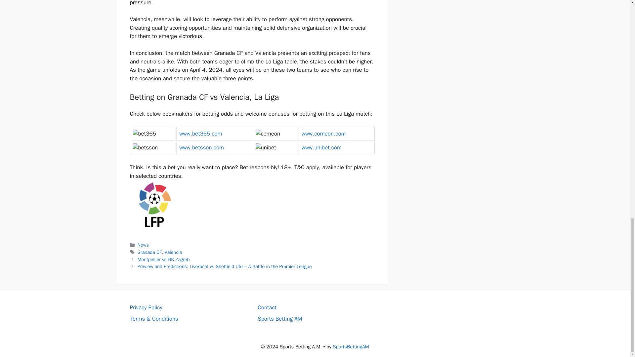 This screenshot has height=357, width=635. What do you see at coordinates (324, 134) in the screenshot?
I see `www.comeon.com` at bounding box center [324, 134].